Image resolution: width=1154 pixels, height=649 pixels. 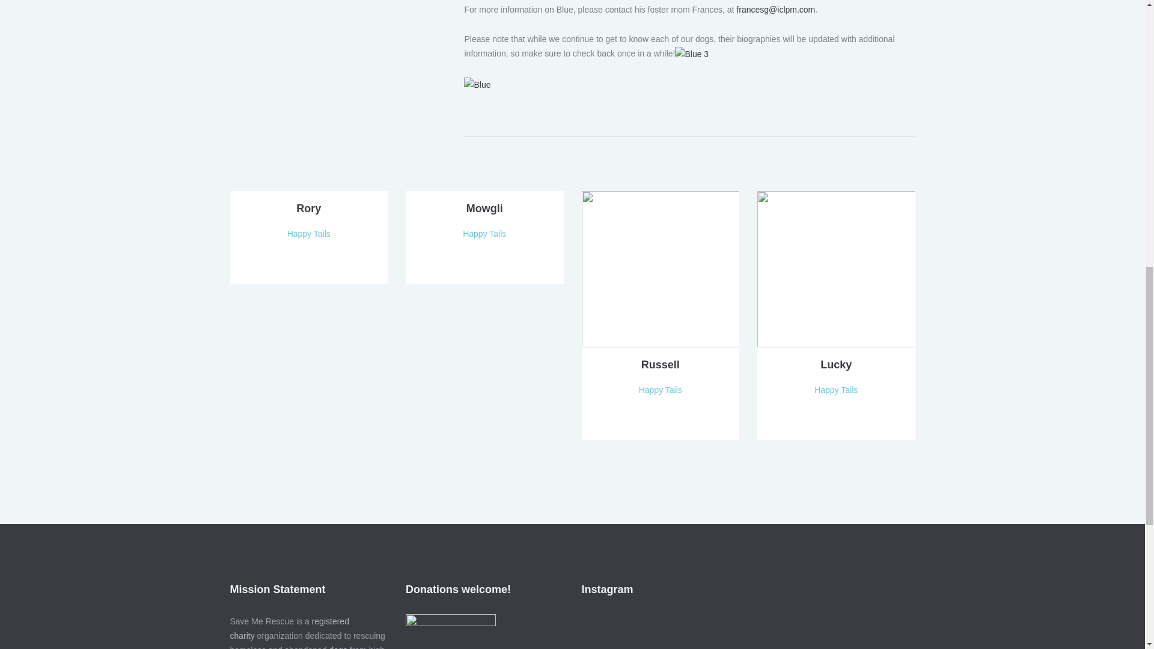 I want to click on Russell, so click(x=660, y=364).